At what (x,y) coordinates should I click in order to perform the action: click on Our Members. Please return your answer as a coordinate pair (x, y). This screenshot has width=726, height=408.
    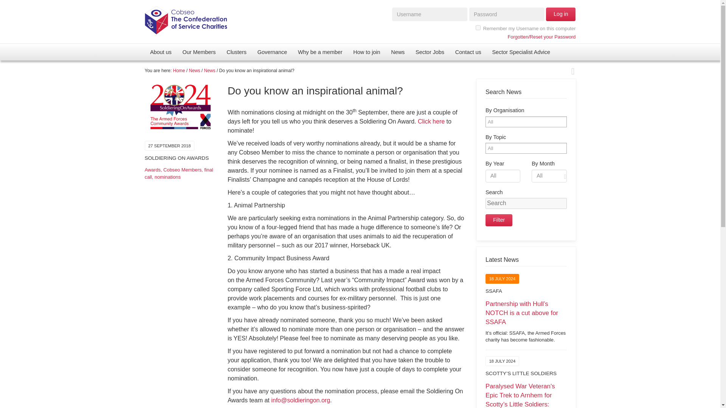
    Looking at the image, I should click on (199, 52).